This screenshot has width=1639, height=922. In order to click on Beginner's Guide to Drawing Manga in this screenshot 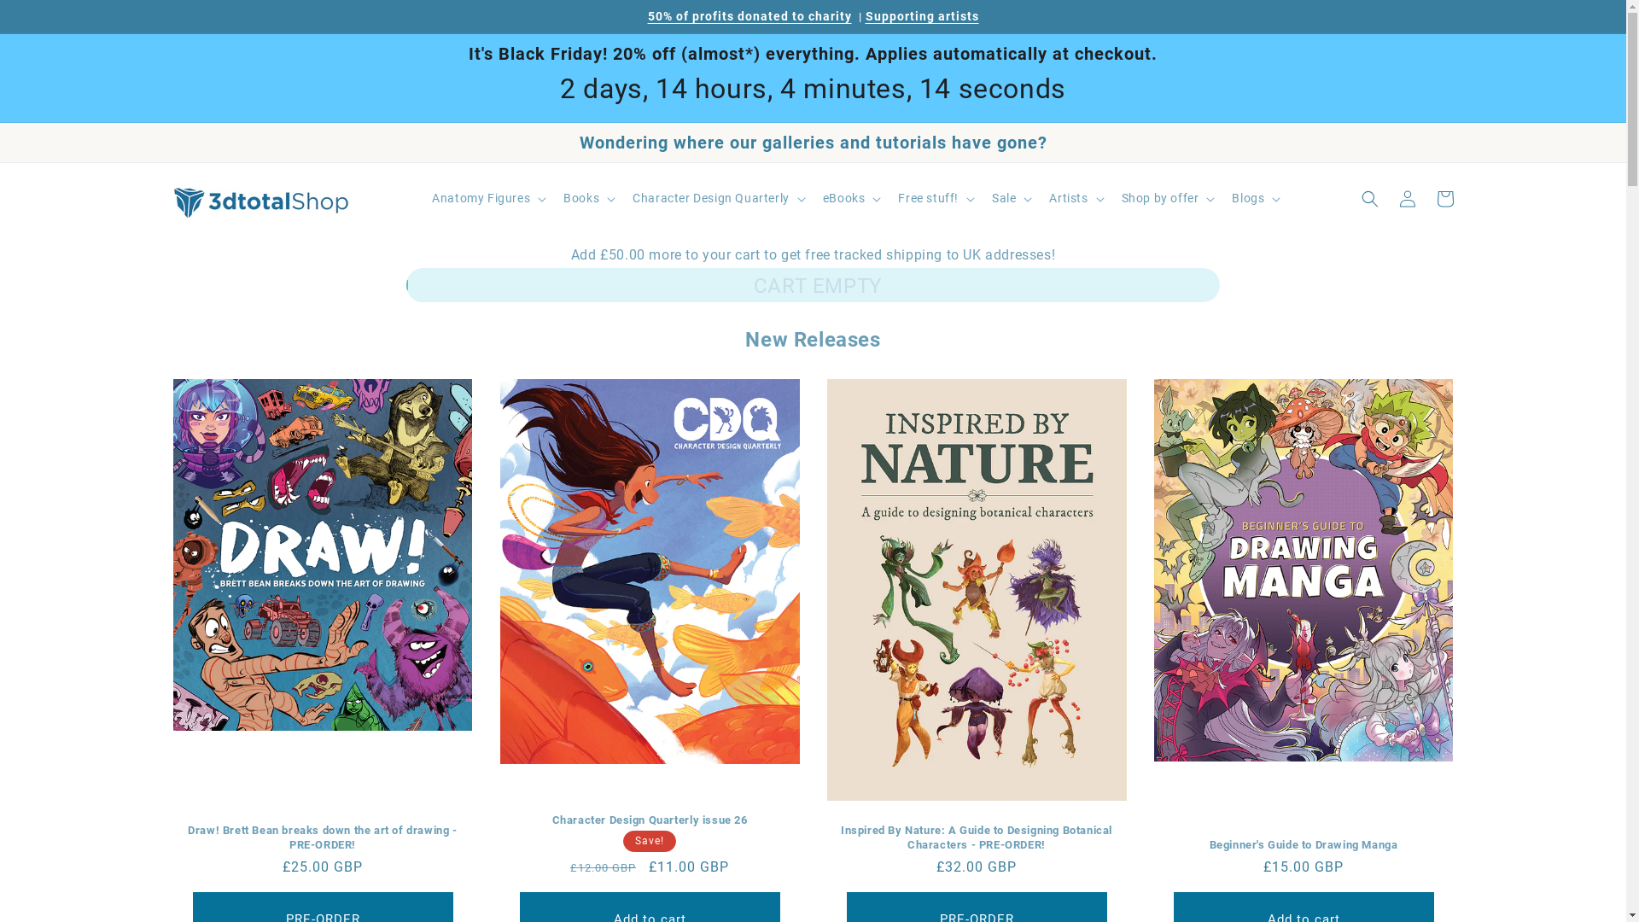, I will do `click(1304, 845)`.